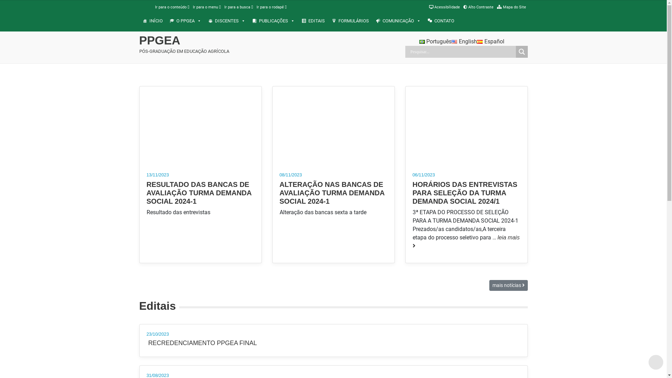 The width and height of the screenshot is (672, 378). I want to click on Alto Contraste, so click(478, 7).